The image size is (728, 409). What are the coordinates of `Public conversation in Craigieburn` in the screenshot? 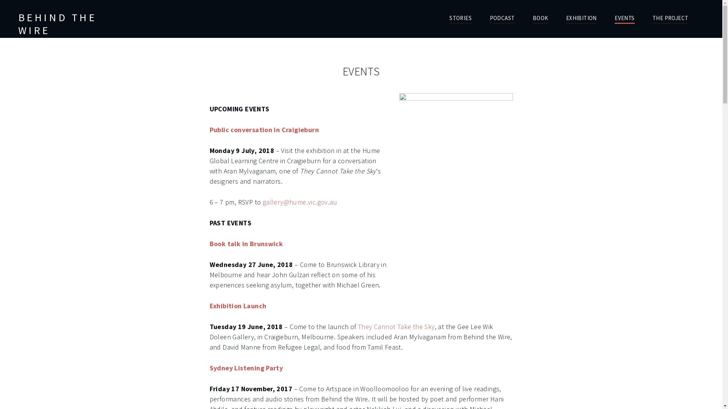 It's located at (264, 130).